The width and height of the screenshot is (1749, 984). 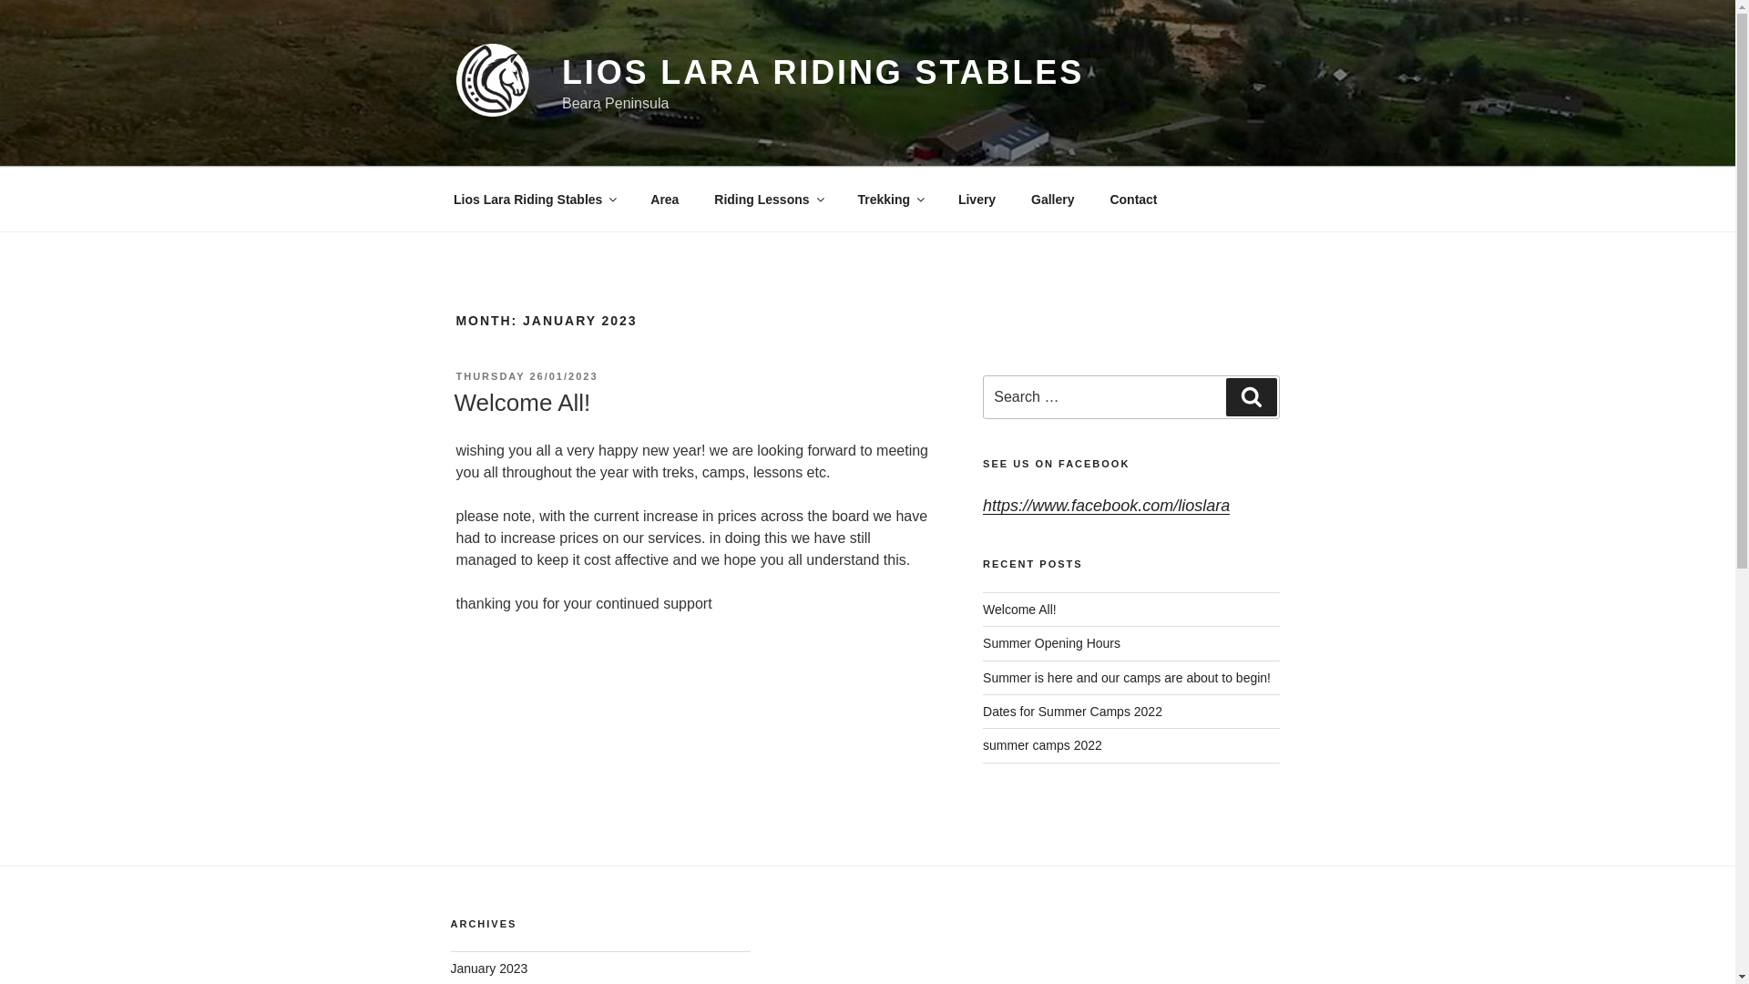 I want to click on Welcome All!, so click(x=521, y=402).